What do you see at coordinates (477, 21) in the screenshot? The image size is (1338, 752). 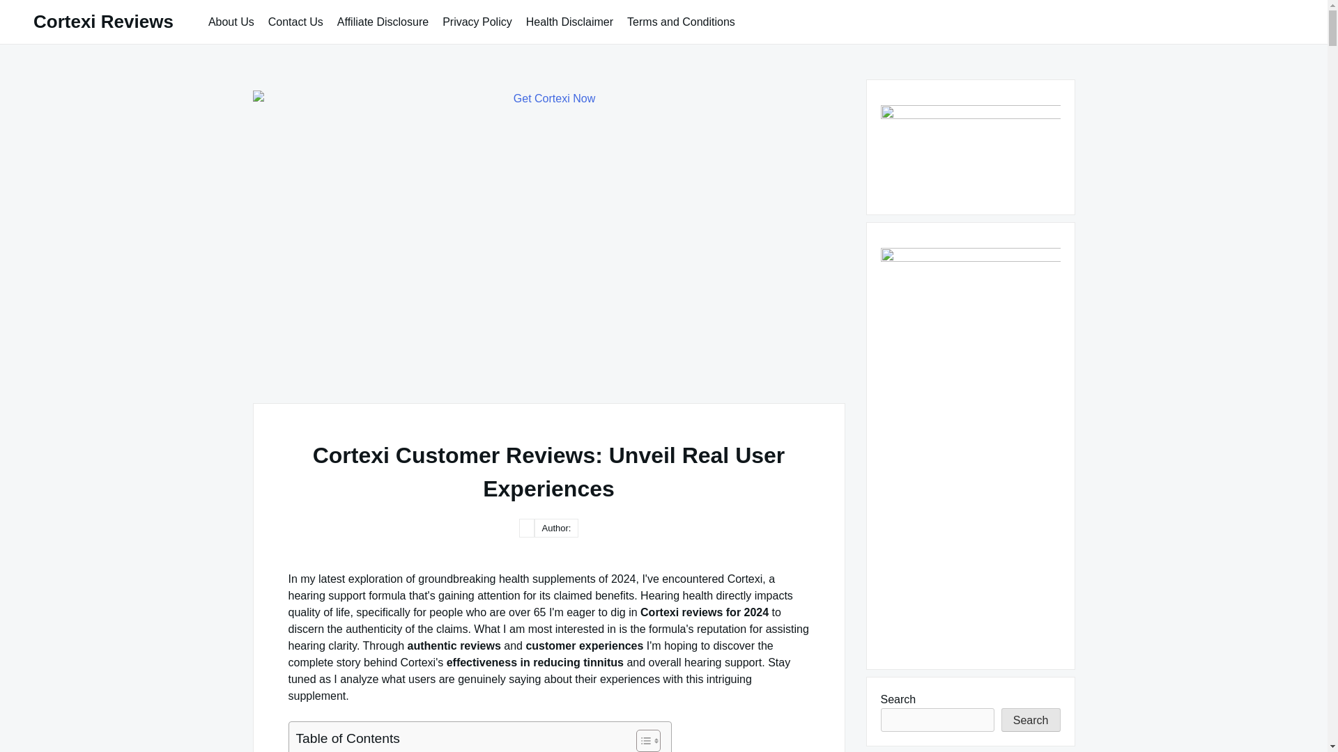 I see `Privacy Policy` at bounding box center [477, 21].